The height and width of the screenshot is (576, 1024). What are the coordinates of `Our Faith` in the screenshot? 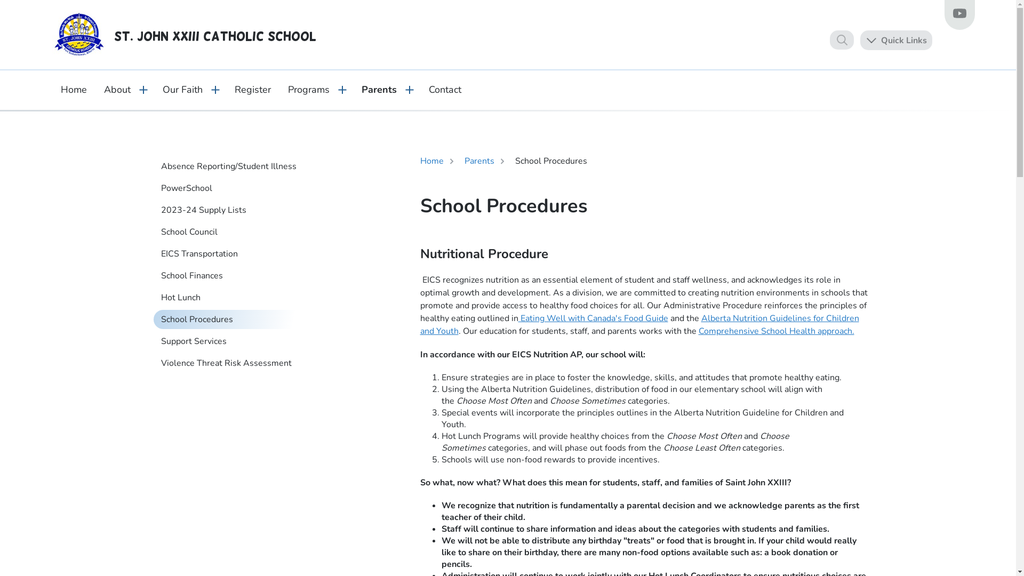 It's located at (182, 90).